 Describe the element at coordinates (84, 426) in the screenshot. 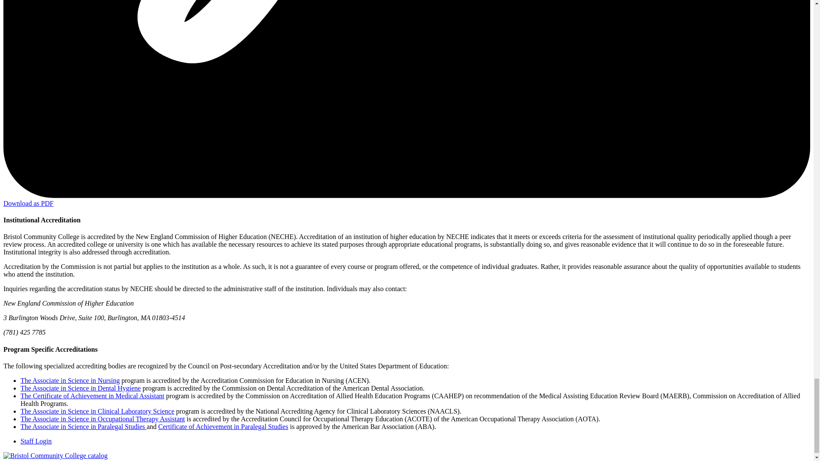

I see `The Associate in Science in Paralegal Studies` at that location.